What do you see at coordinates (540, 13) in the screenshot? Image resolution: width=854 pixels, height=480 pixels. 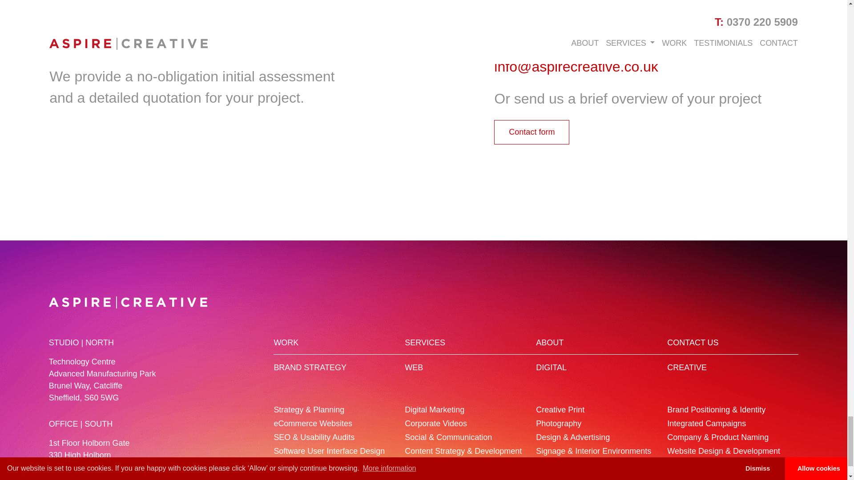 I see `0370 2205909` at bounding box center [540, 13].